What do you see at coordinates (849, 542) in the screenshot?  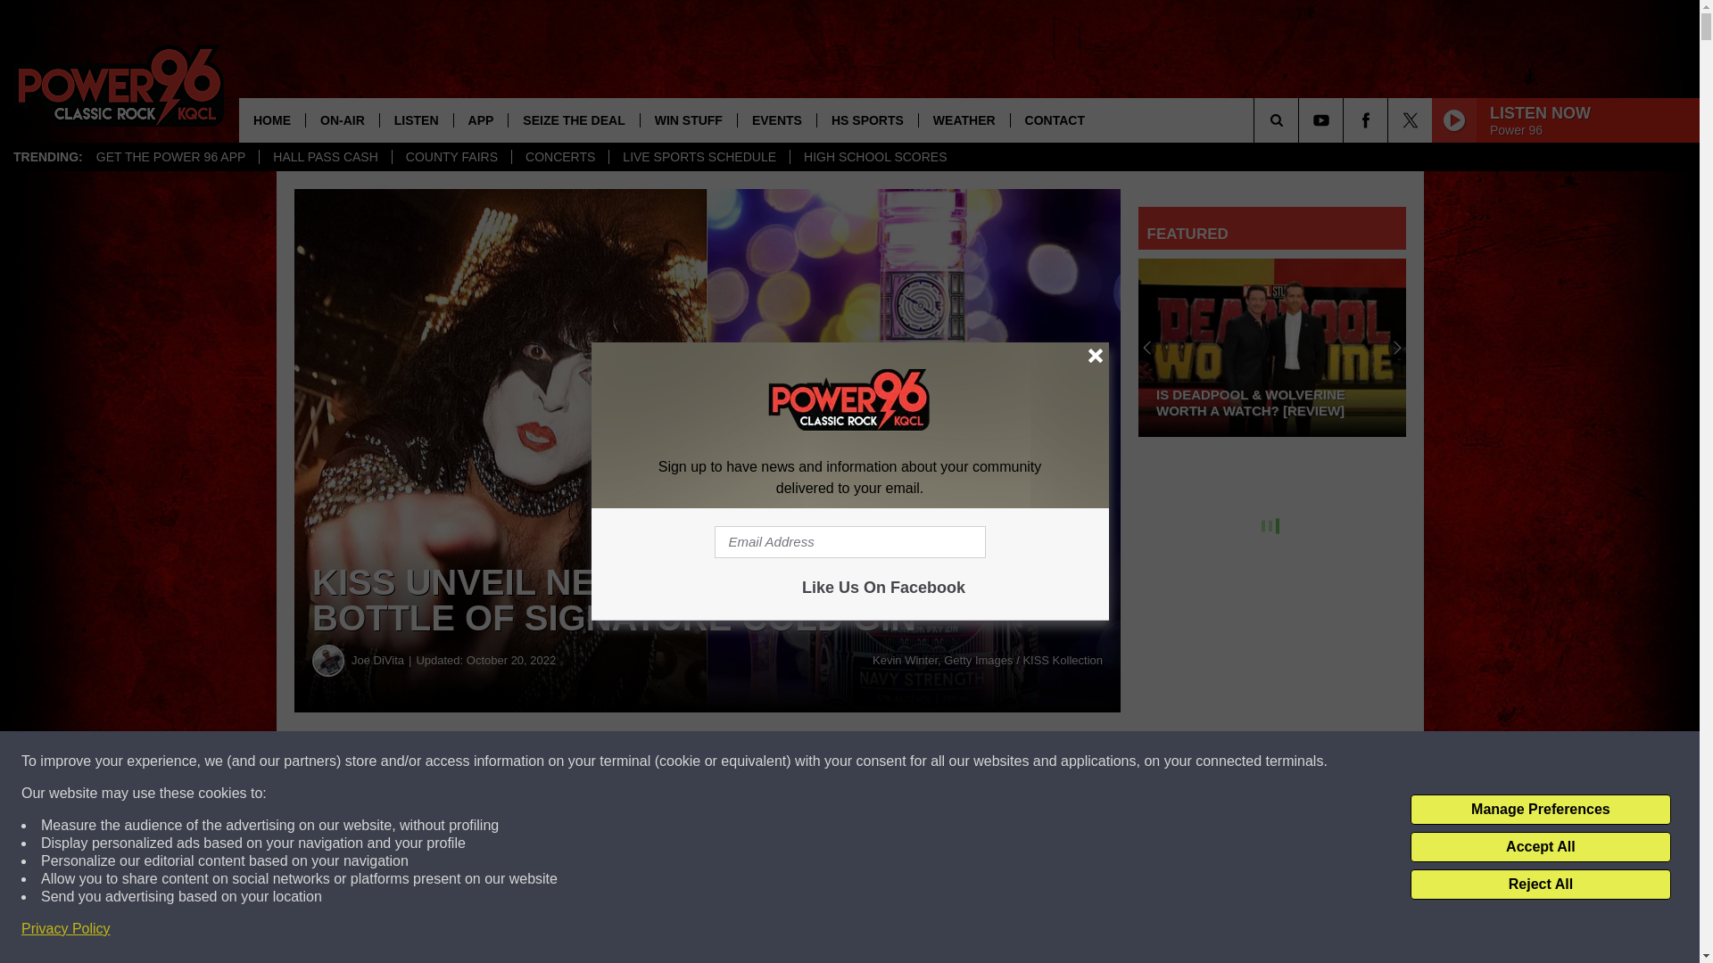 I see `Email Address` at bounding box center [849, 542].